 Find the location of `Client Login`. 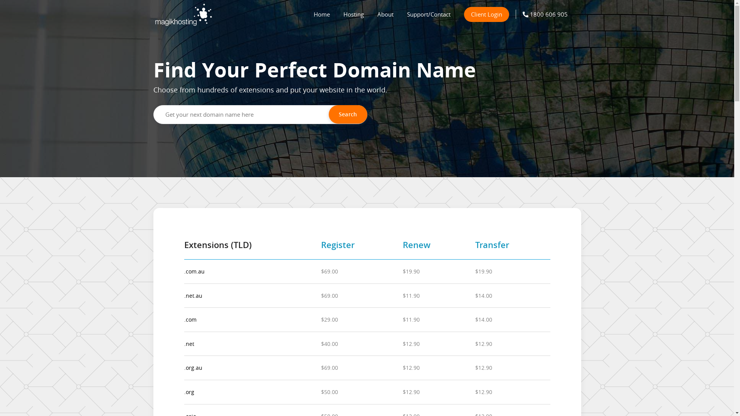

Client Login is located at coordinates (486, 15).